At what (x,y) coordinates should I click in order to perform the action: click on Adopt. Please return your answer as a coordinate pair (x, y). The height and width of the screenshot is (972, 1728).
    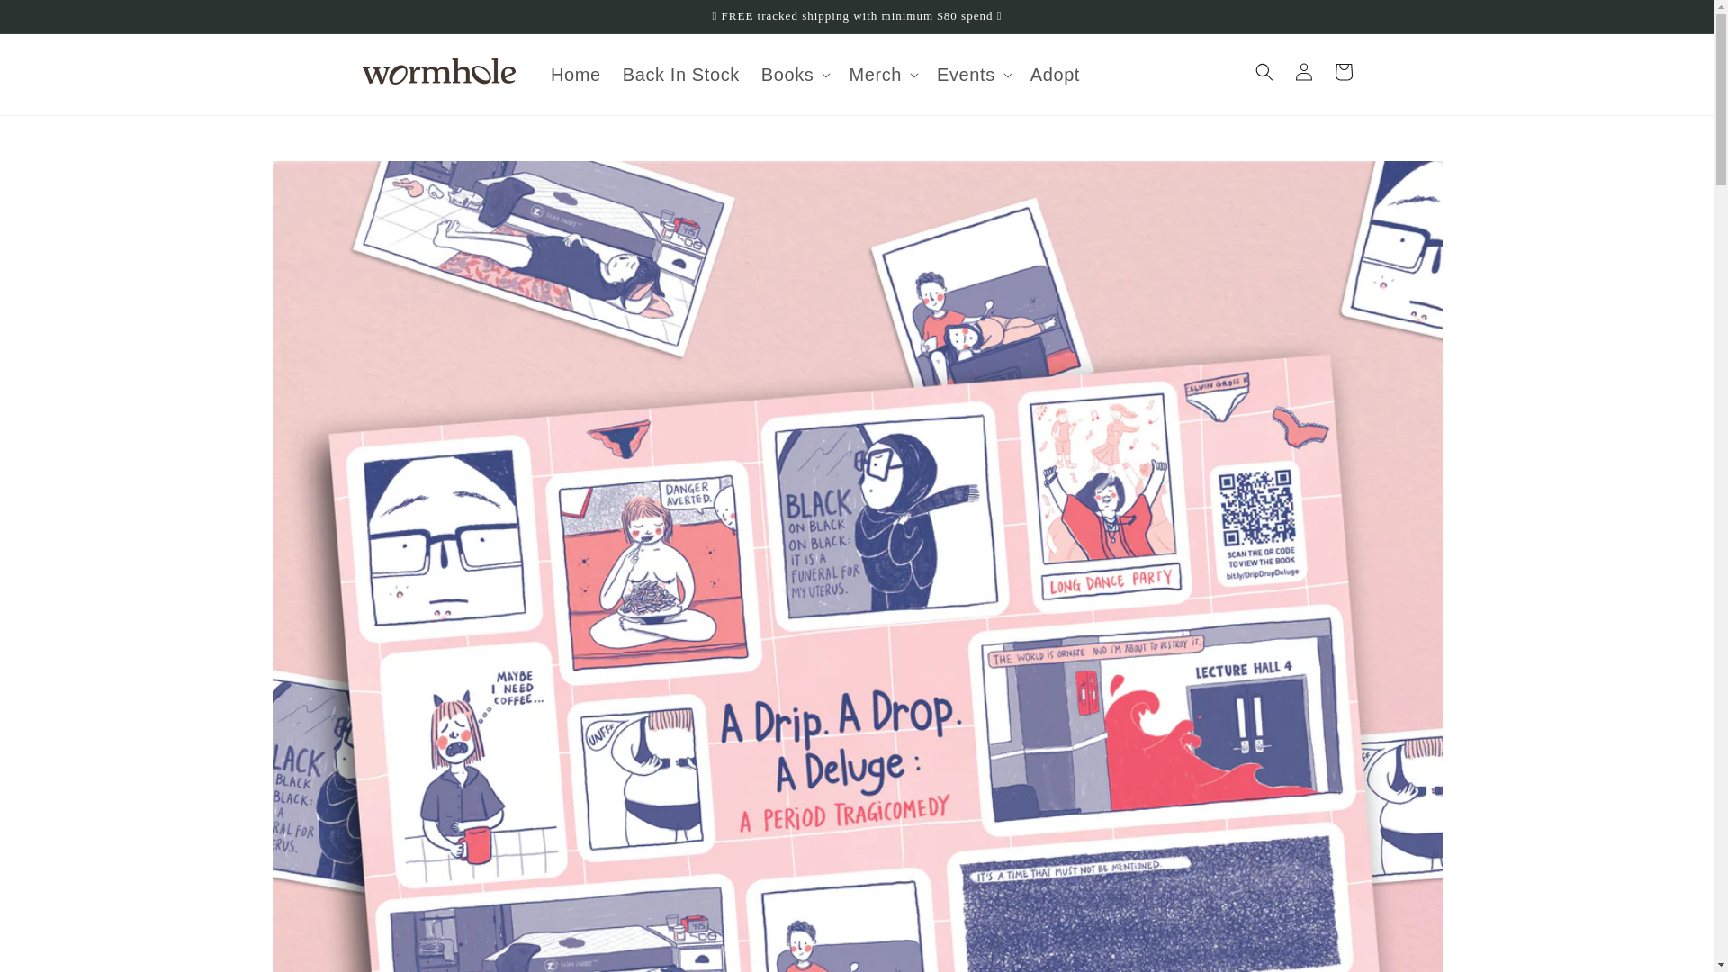
    Looking at the image, I should click on (1055, 75).